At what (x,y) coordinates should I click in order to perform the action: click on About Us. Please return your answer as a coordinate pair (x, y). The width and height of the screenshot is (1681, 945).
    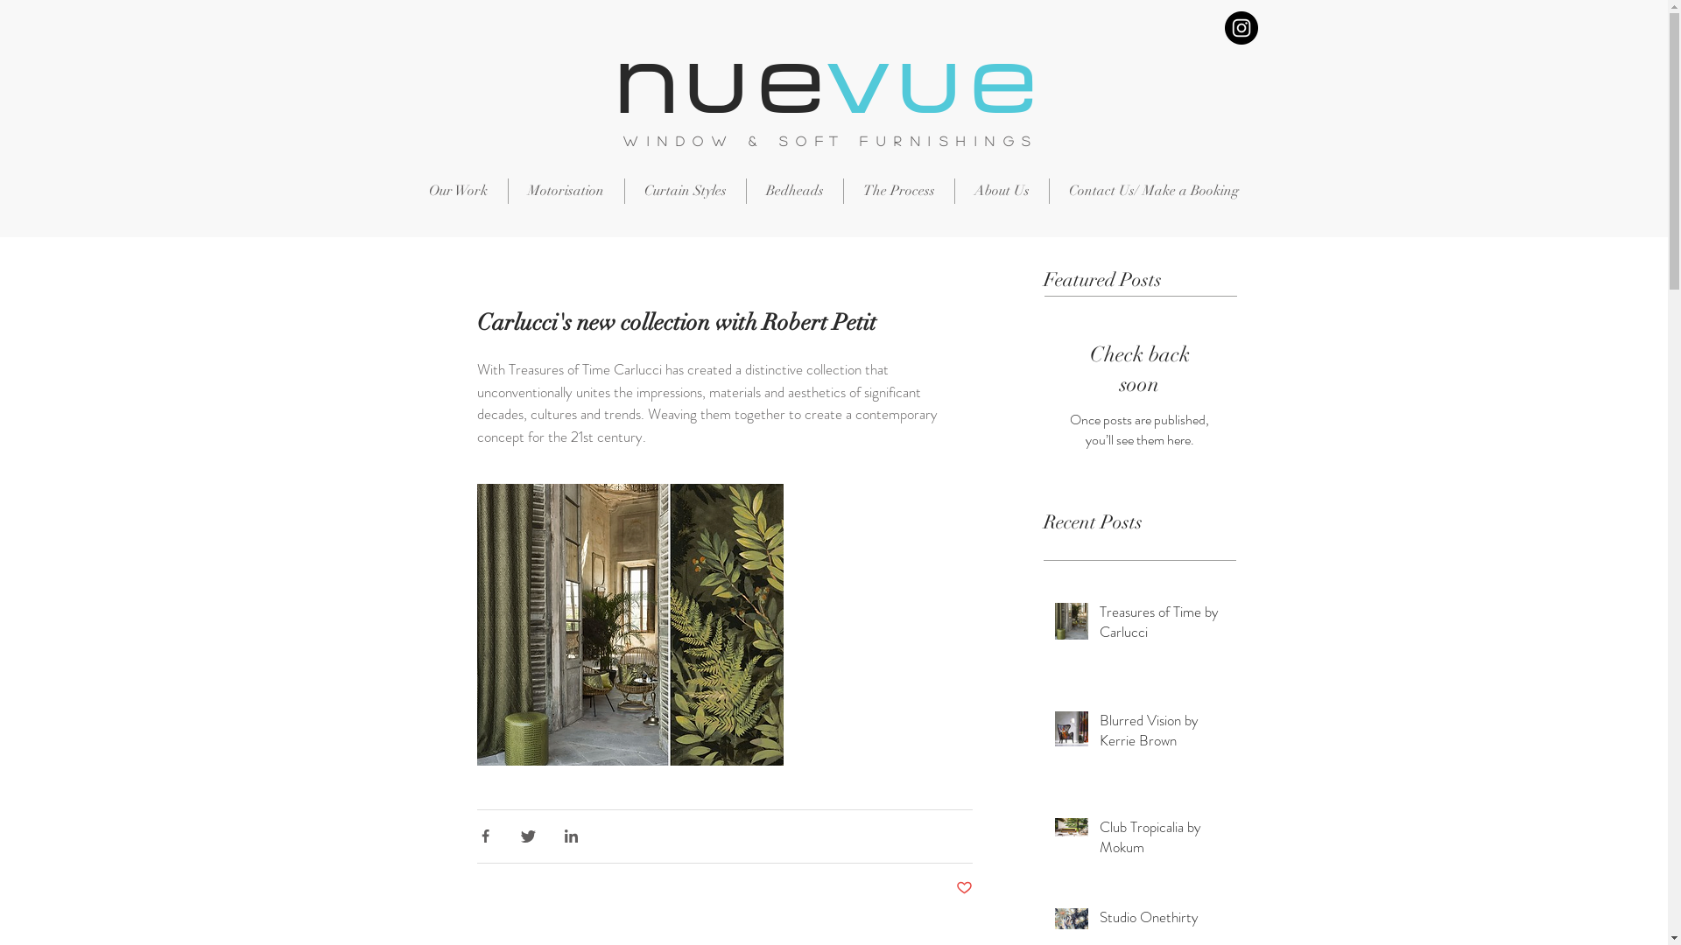
    Looking at the image, I should click on (1002, 191).